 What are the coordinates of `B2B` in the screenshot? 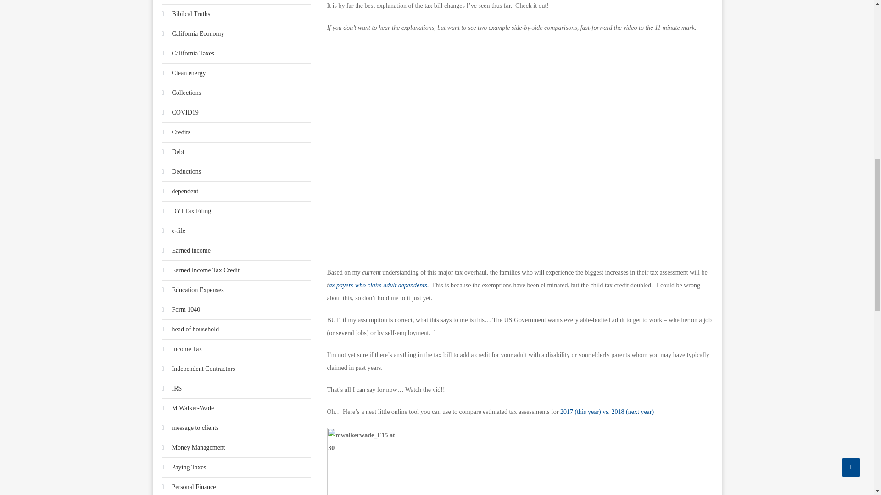 It's located at (172, 1).